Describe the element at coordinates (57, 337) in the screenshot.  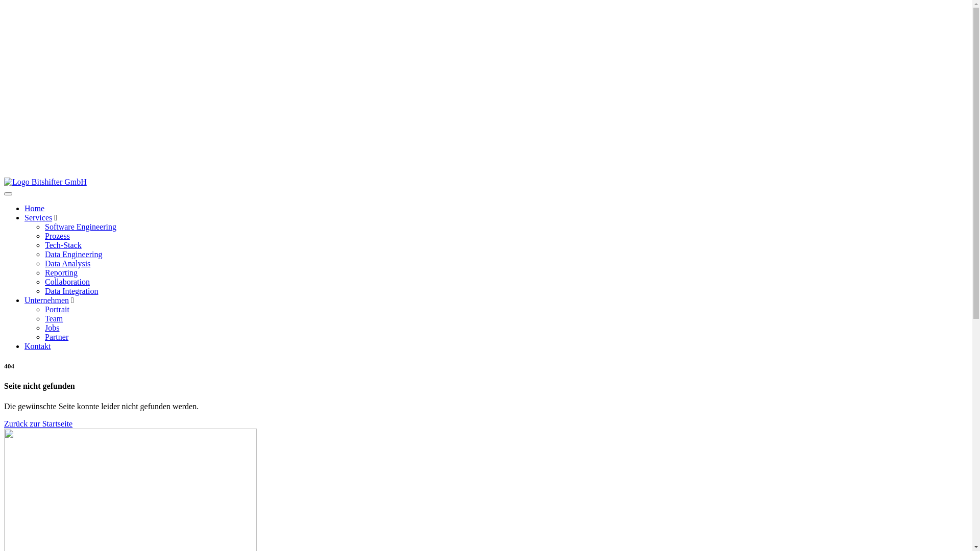
I see `Partner` at that location.